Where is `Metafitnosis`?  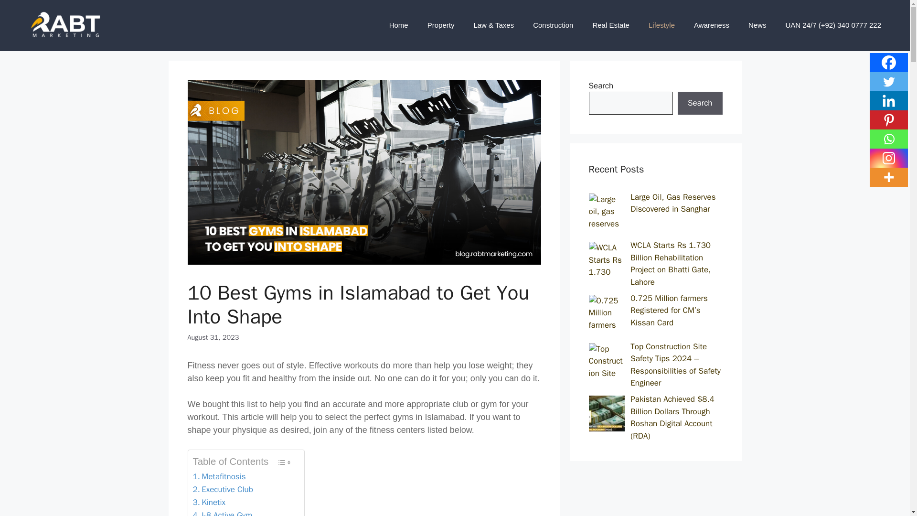
Metafitnosis is located at coordinates (219, 476).